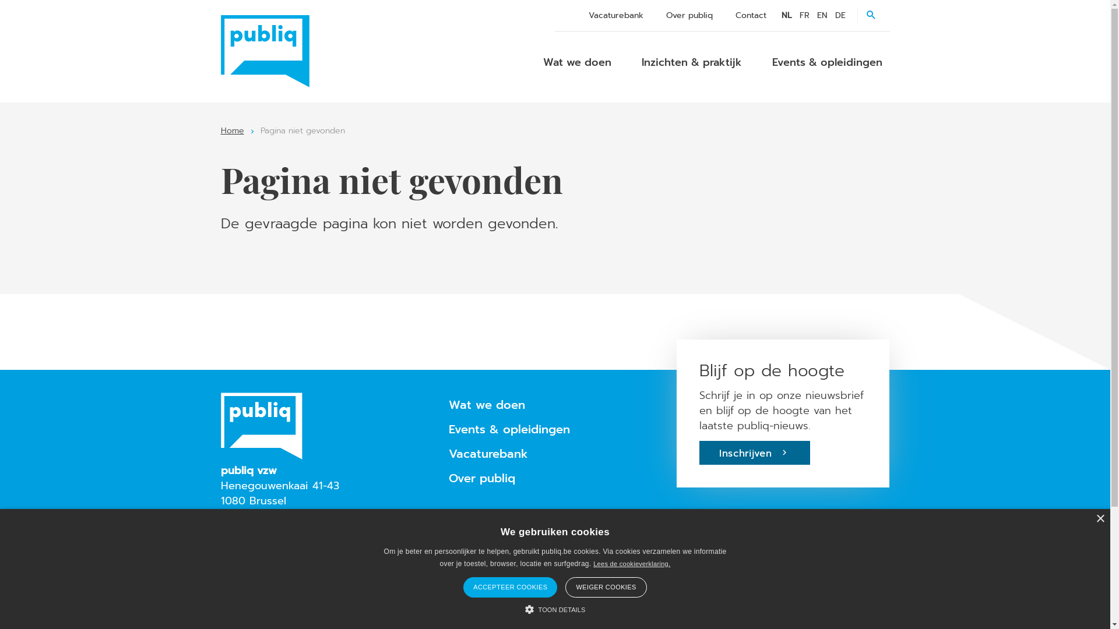 The width and height of the screenshot is (1119, 629). I want to click on info@publiq.be, so click(274, 532).